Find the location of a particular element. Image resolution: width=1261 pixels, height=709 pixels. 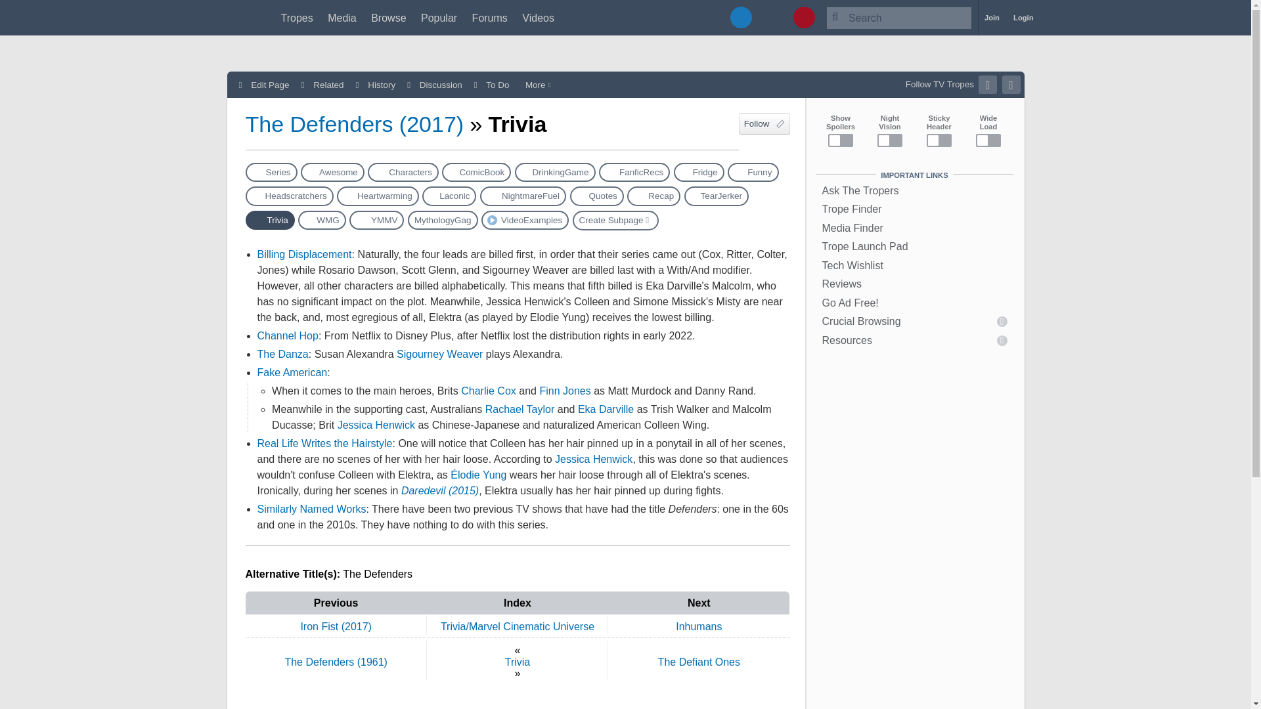

The Heartwarming page is located at coordinates (377, 196).